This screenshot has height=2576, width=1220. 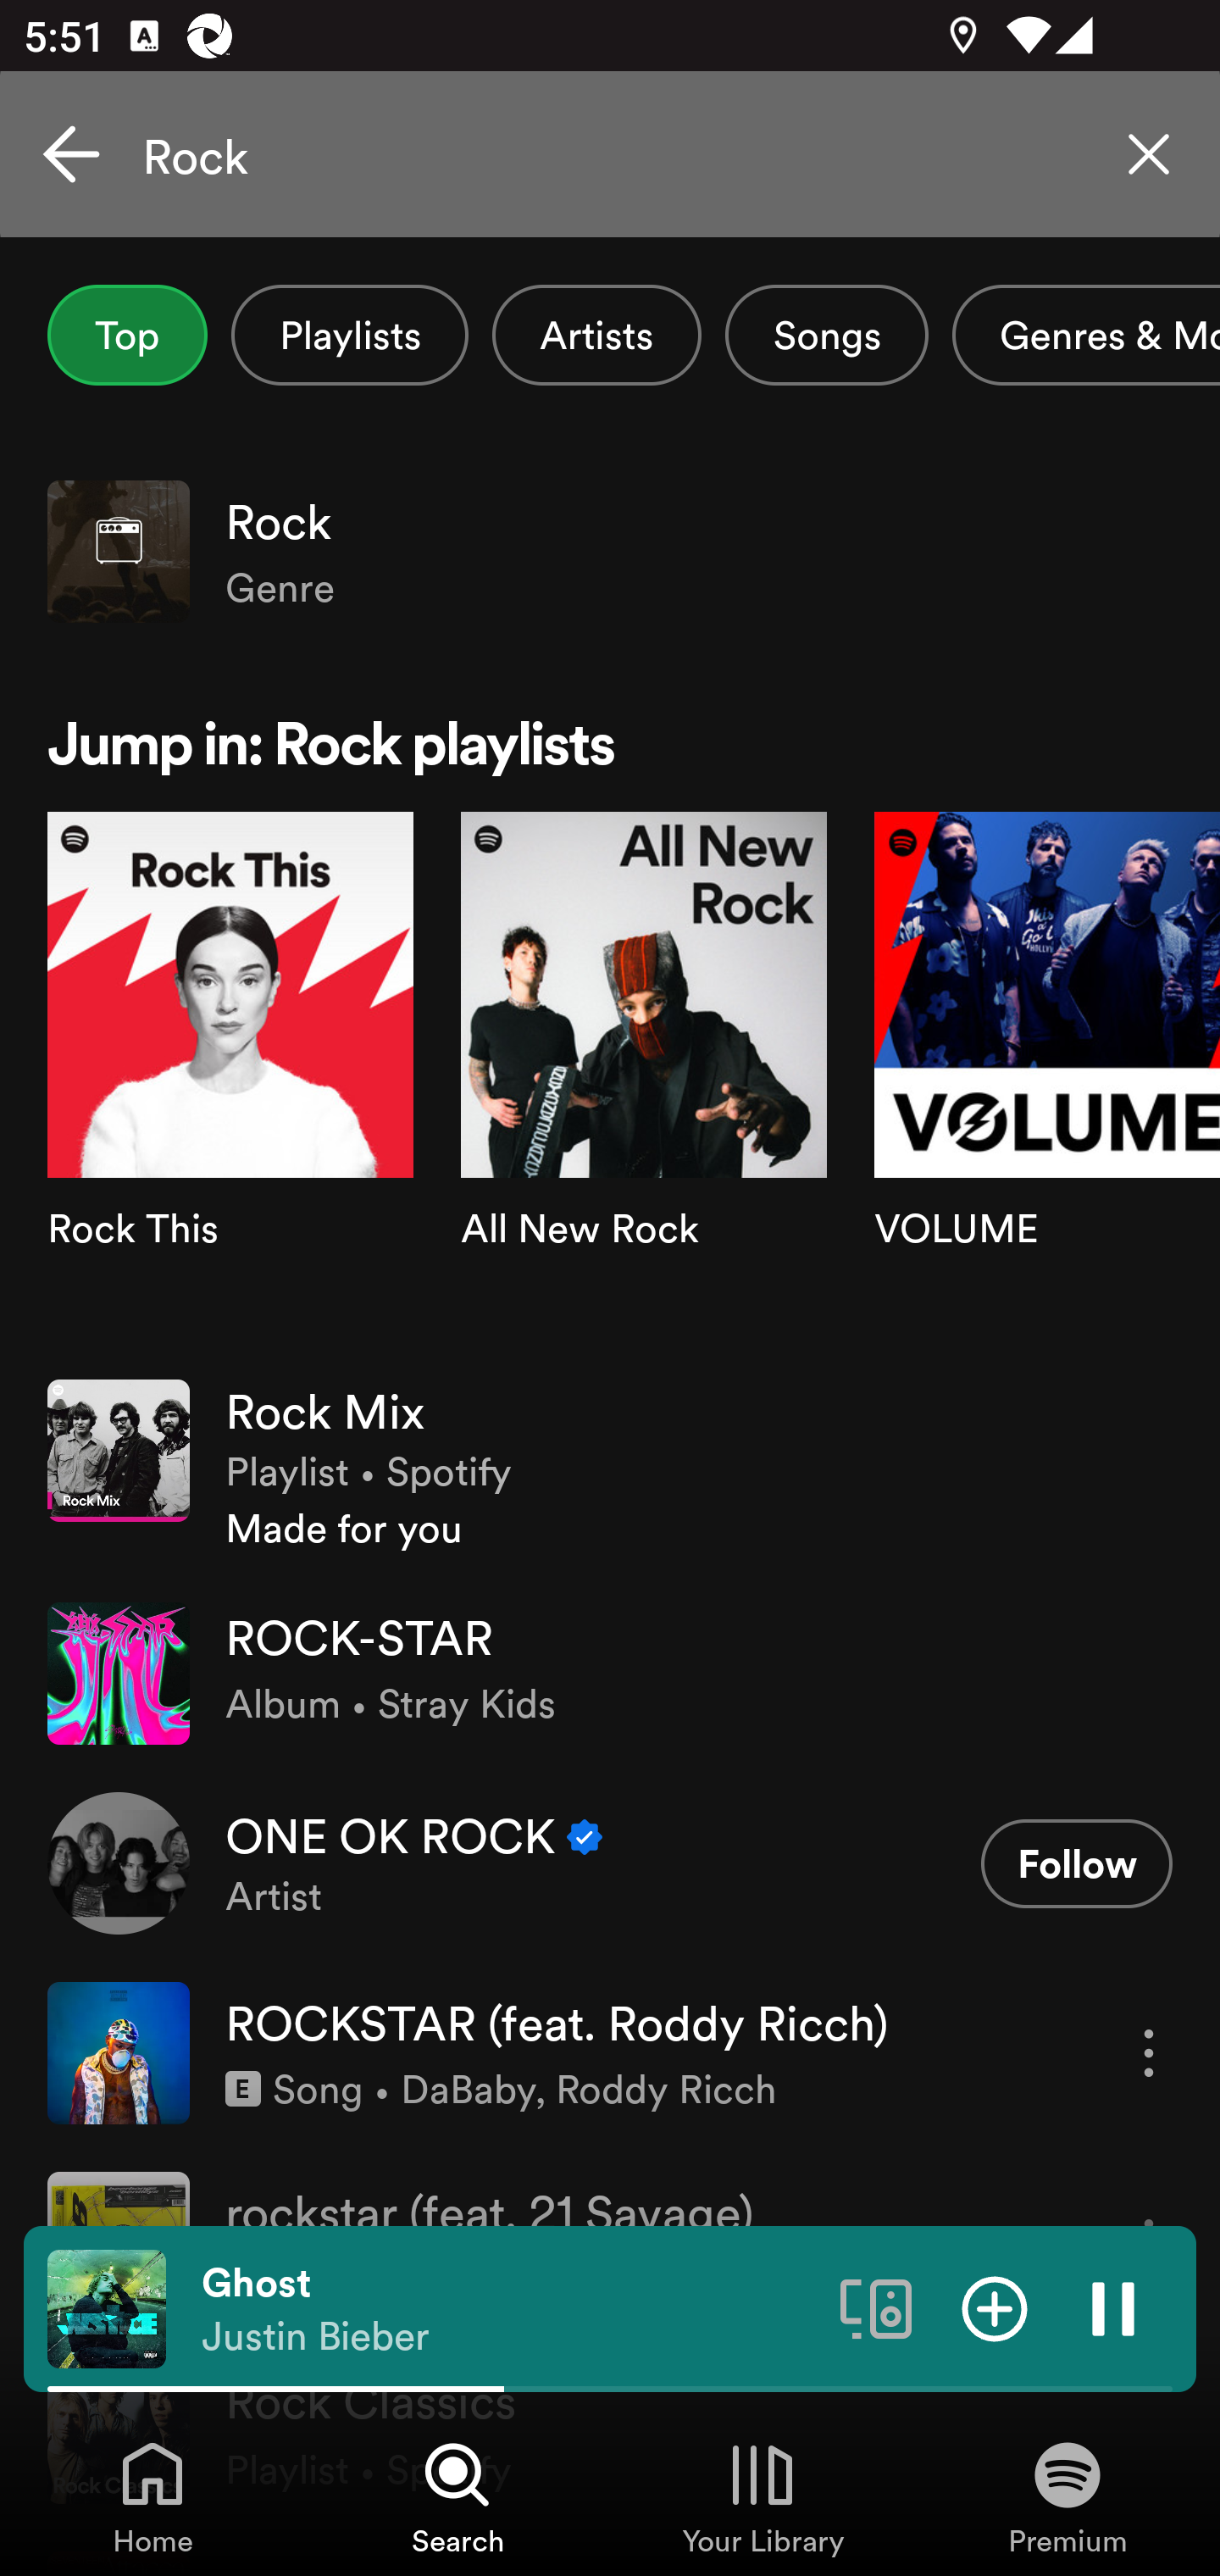 I want to click on Cancel, so click(x=71, y=154).